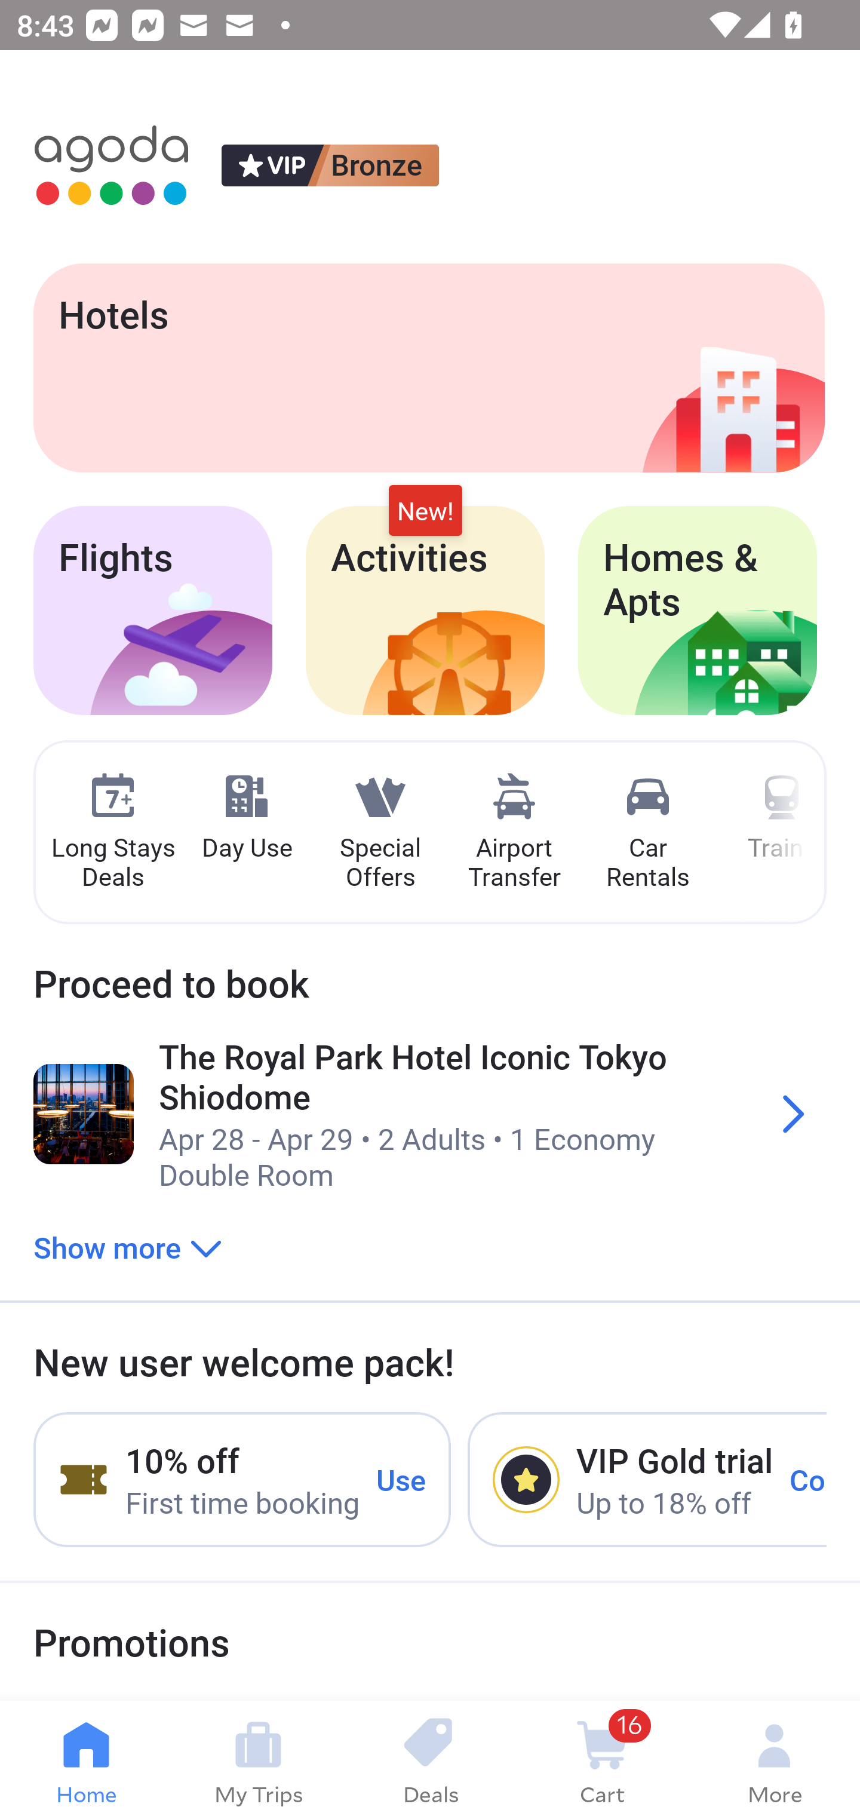 This screenshot has height=1816, width=860. I want to click on New!, so click(425, 511).